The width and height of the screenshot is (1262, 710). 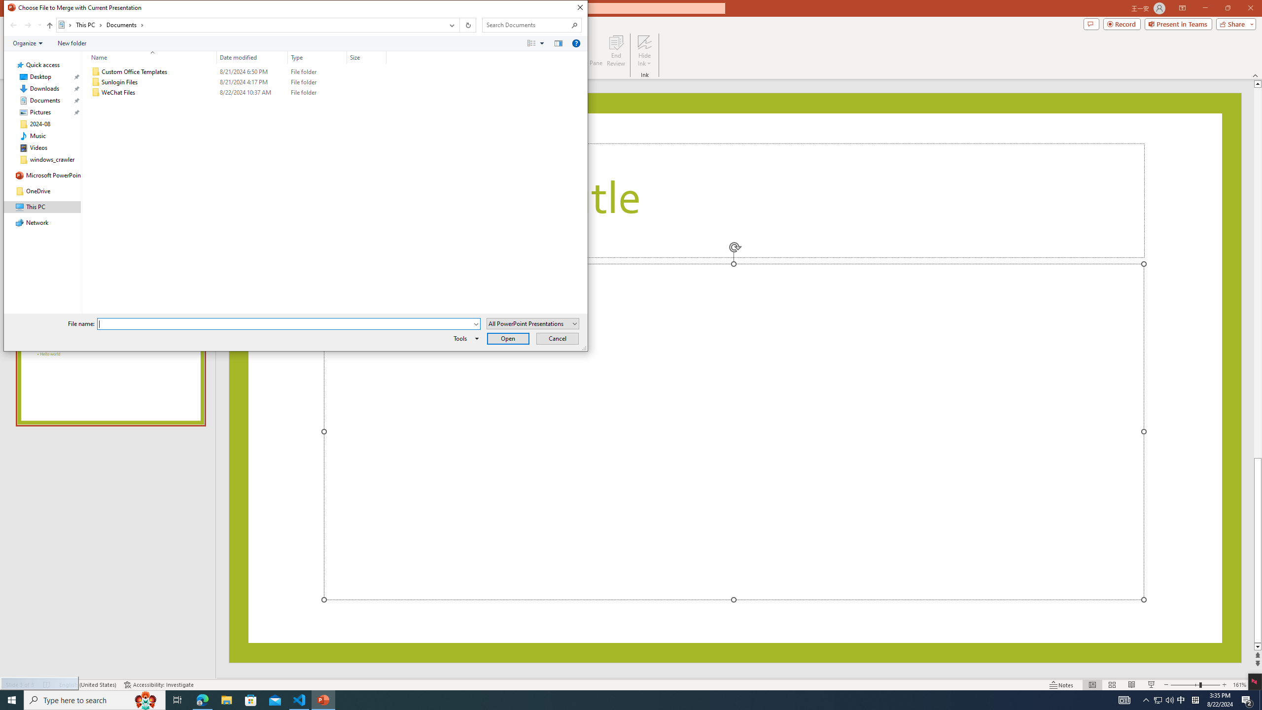 What do you see at coordinates (96, 93) in the screenshot?
I see `Class: UIImage` at bounding box center [96, 93].